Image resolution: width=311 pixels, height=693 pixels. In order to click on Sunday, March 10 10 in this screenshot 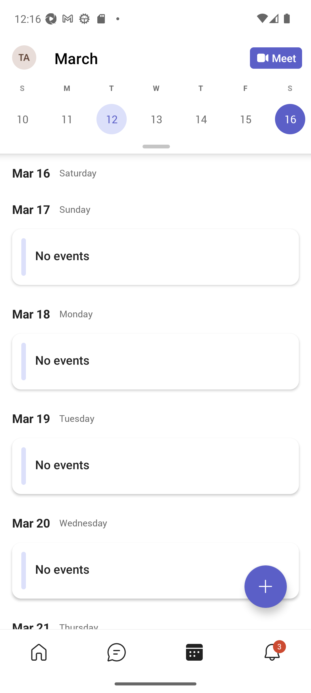, I will do `click(22, 119)`.